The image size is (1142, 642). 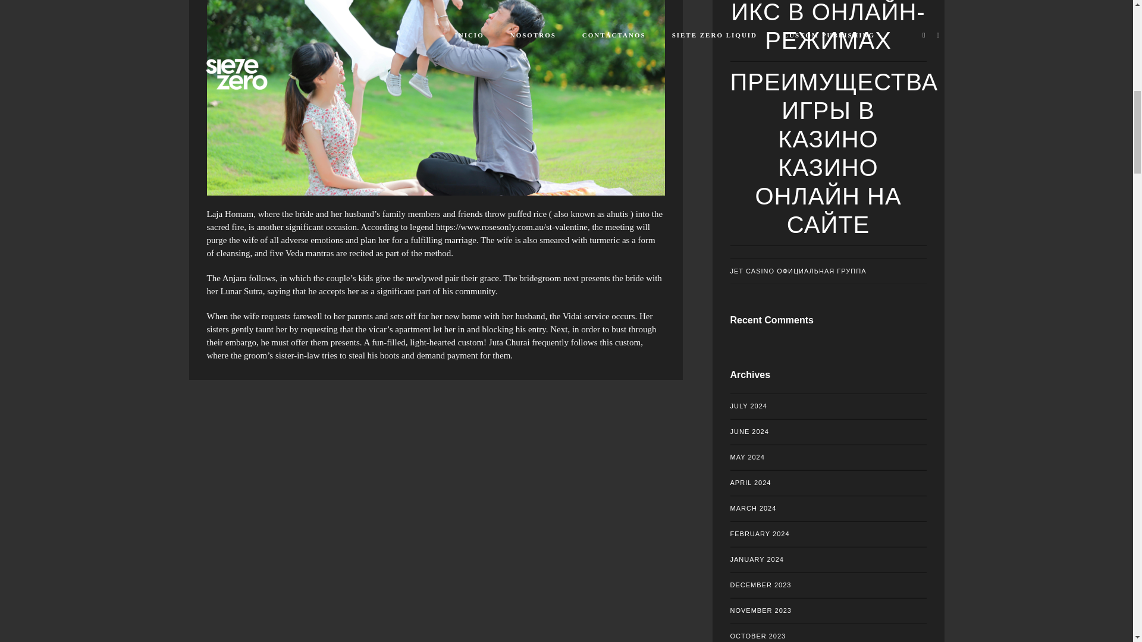 I want to click on FEBRUARY 2024, so click(x=828, y=534).